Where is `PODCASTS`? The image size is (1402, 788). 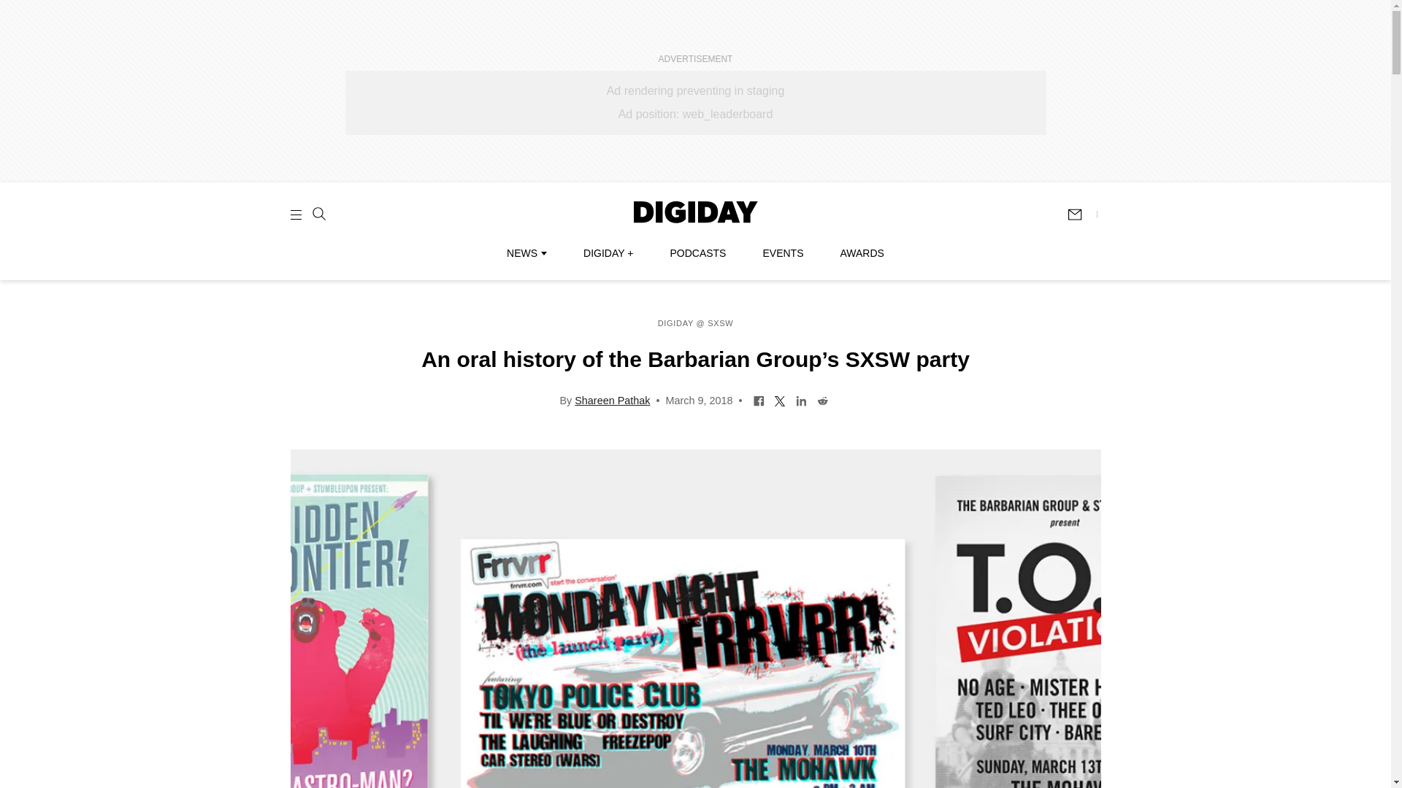 PODCASTS is located at coordinates (698, 253).